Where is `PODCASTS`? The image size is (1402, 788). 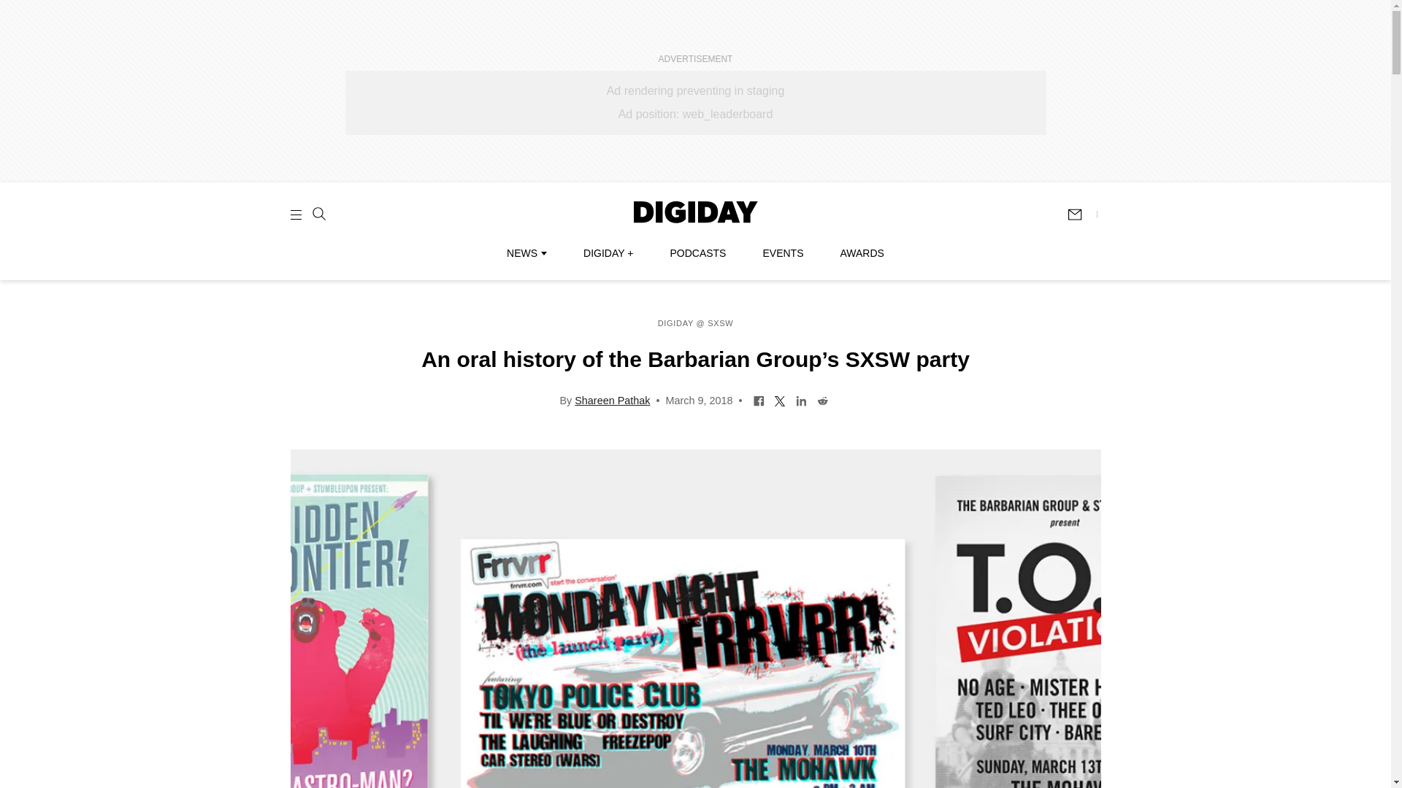 PODCASTS is located at coordinates (698, 253).